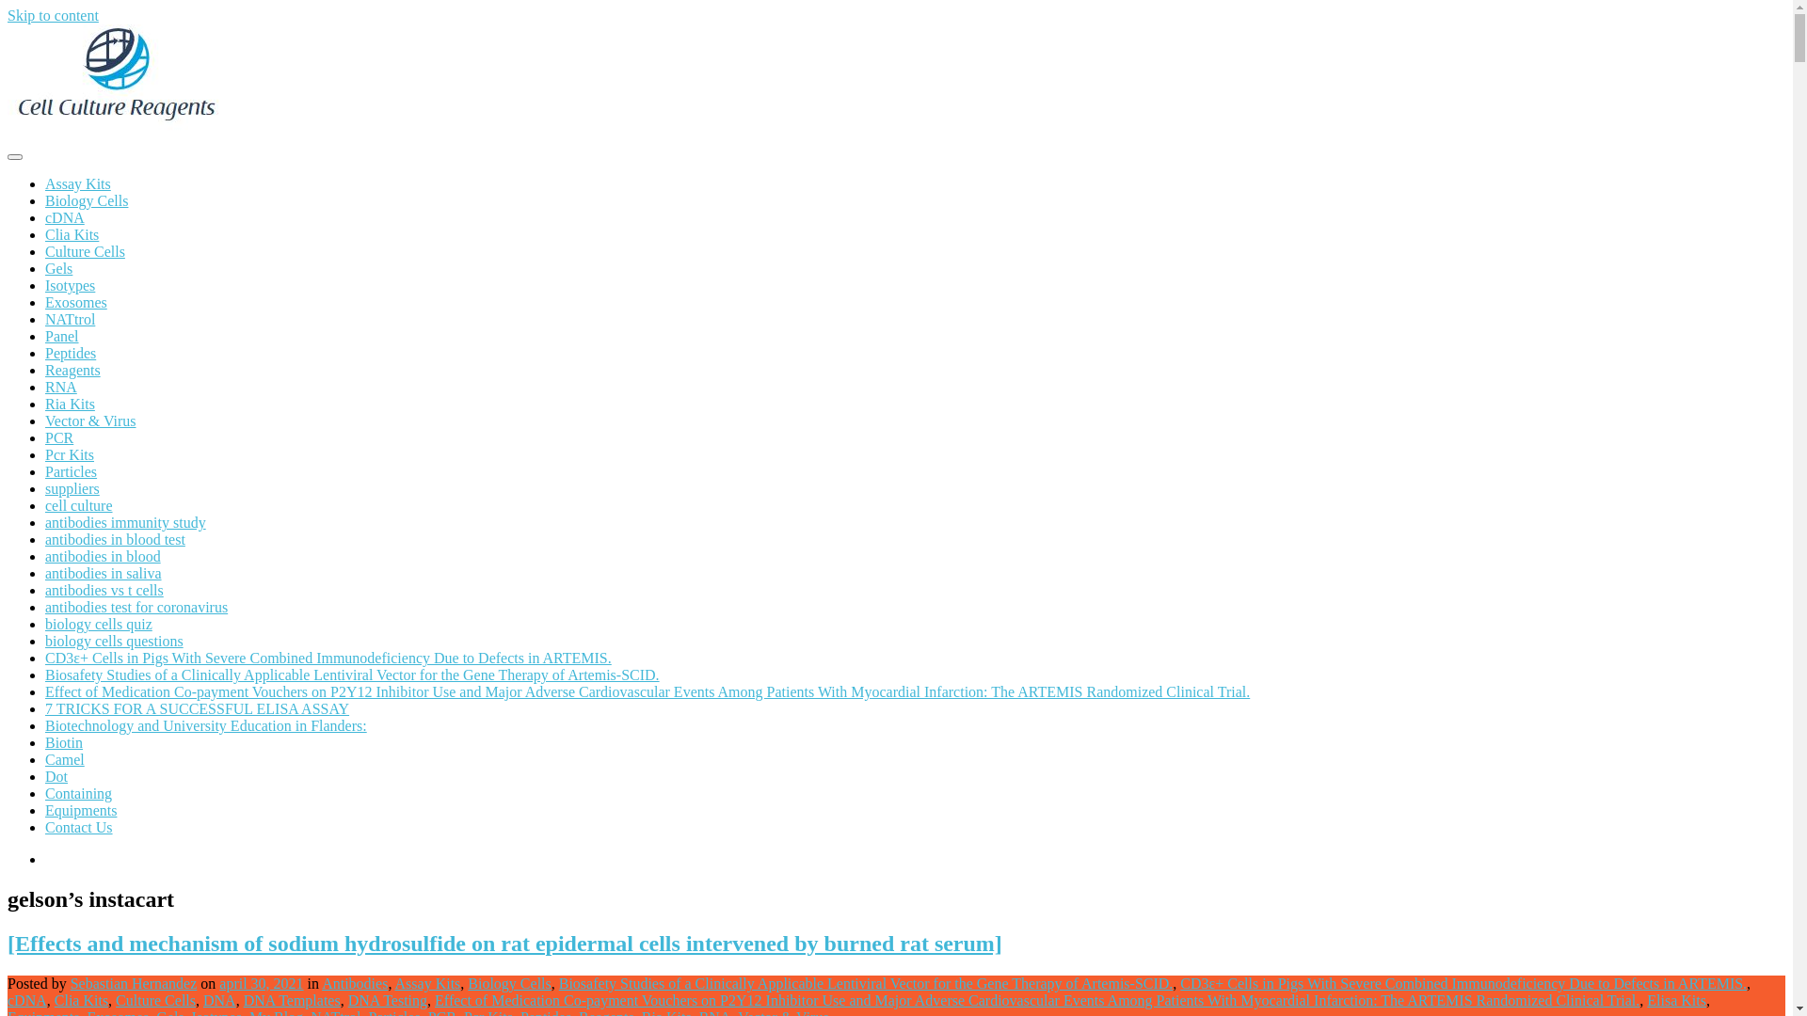 The image size is (1807, 1016). What do you see at coordinates (72, 489) in the screenshot?
I see `suppliers` at bounding box center [72, 489].